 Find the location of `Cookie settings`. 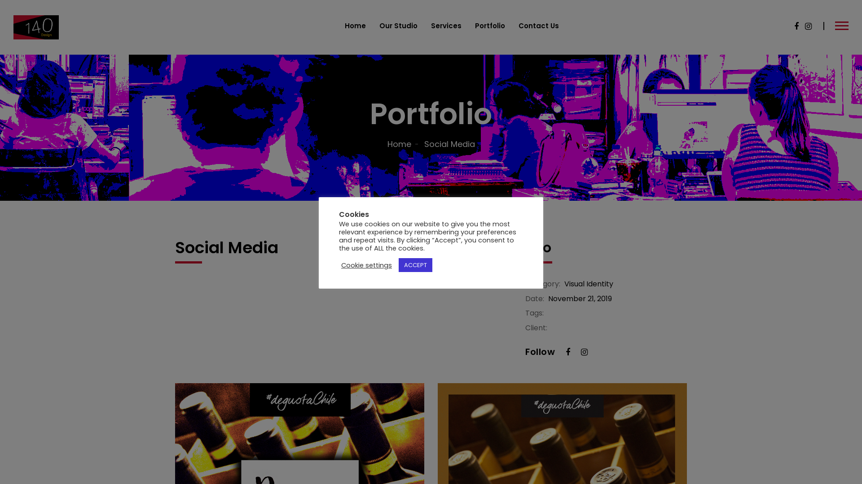

Cookie settings is located at coordinates (366, 265).